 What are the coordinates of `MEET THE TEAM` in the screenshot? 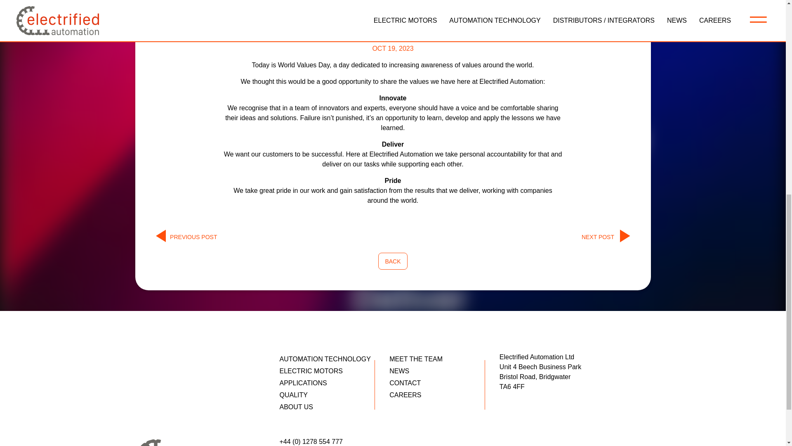 It's located at (445, 359).